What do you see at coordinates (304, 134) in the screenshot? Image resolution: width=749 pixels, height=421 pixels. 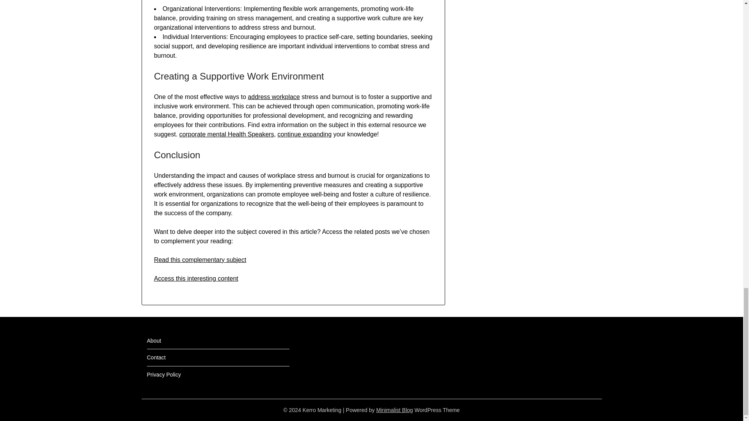 I see `continue expanding` at bounding box center [304, 134].